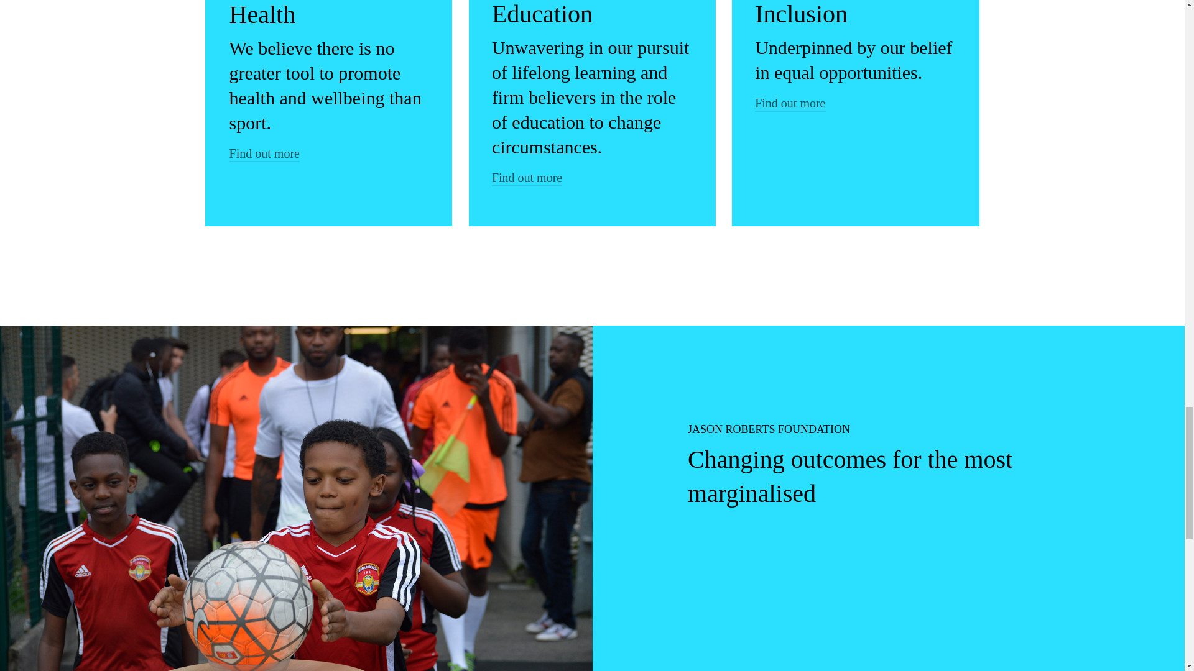 The height and width of the screenshot is (671, 1194). What do you see at coordinates (790, 103) in the screenshot?
I see `Find out more` at bounding box center [790, 103].